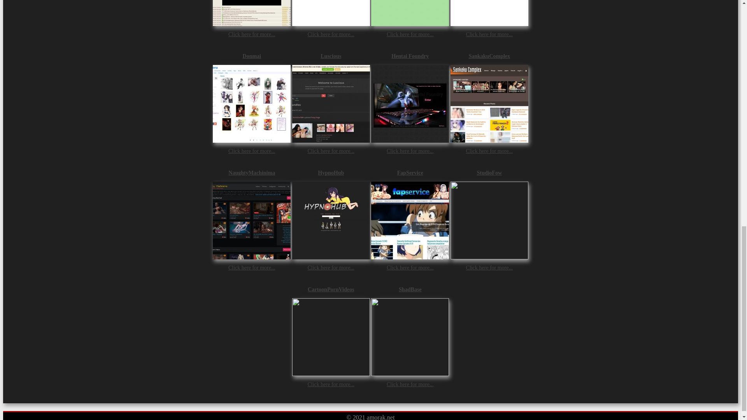 This screenshot has width=747, height=420. What do you see at coordinates (251, 173) in the screenshot?
I see `NaughtyMachinima` at bounding box center [251, 173].